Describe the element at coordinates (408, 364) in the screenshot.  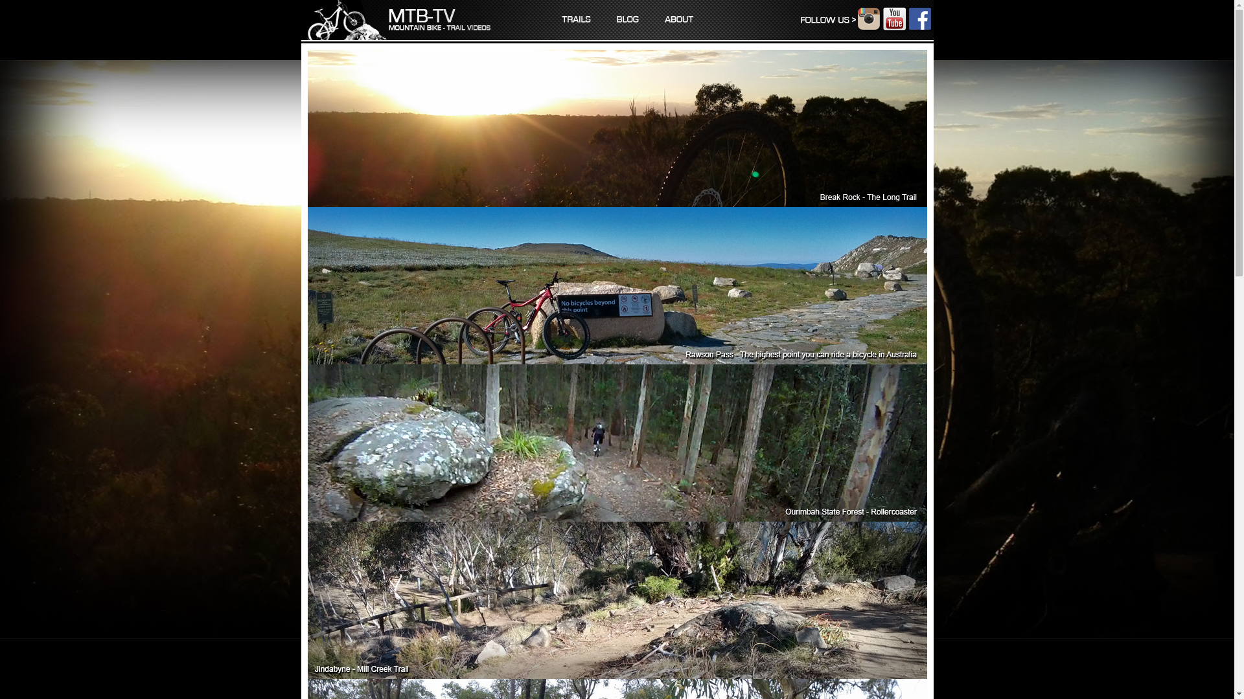
I see `Fred Caterson Reserve (Castle Hill)` at that location.